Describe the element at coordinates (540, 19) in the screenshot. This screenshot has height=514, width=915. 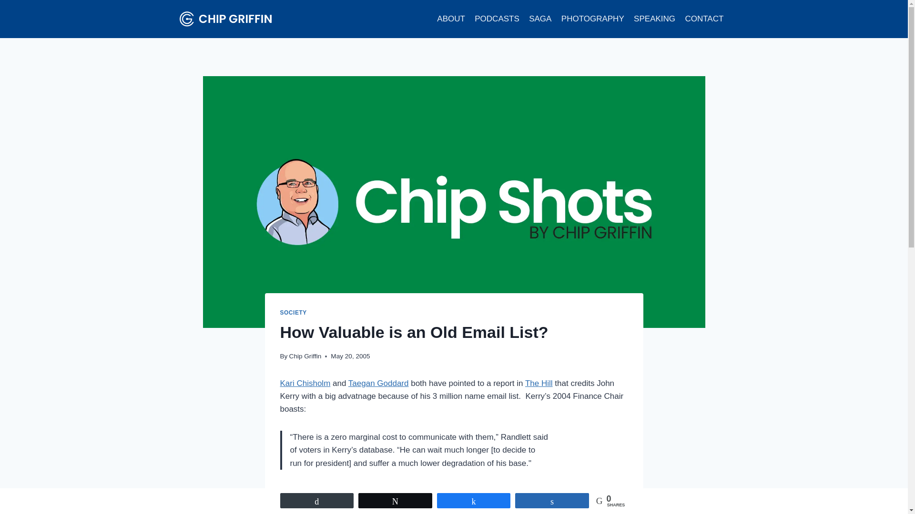
I see `SAGA` at that location.